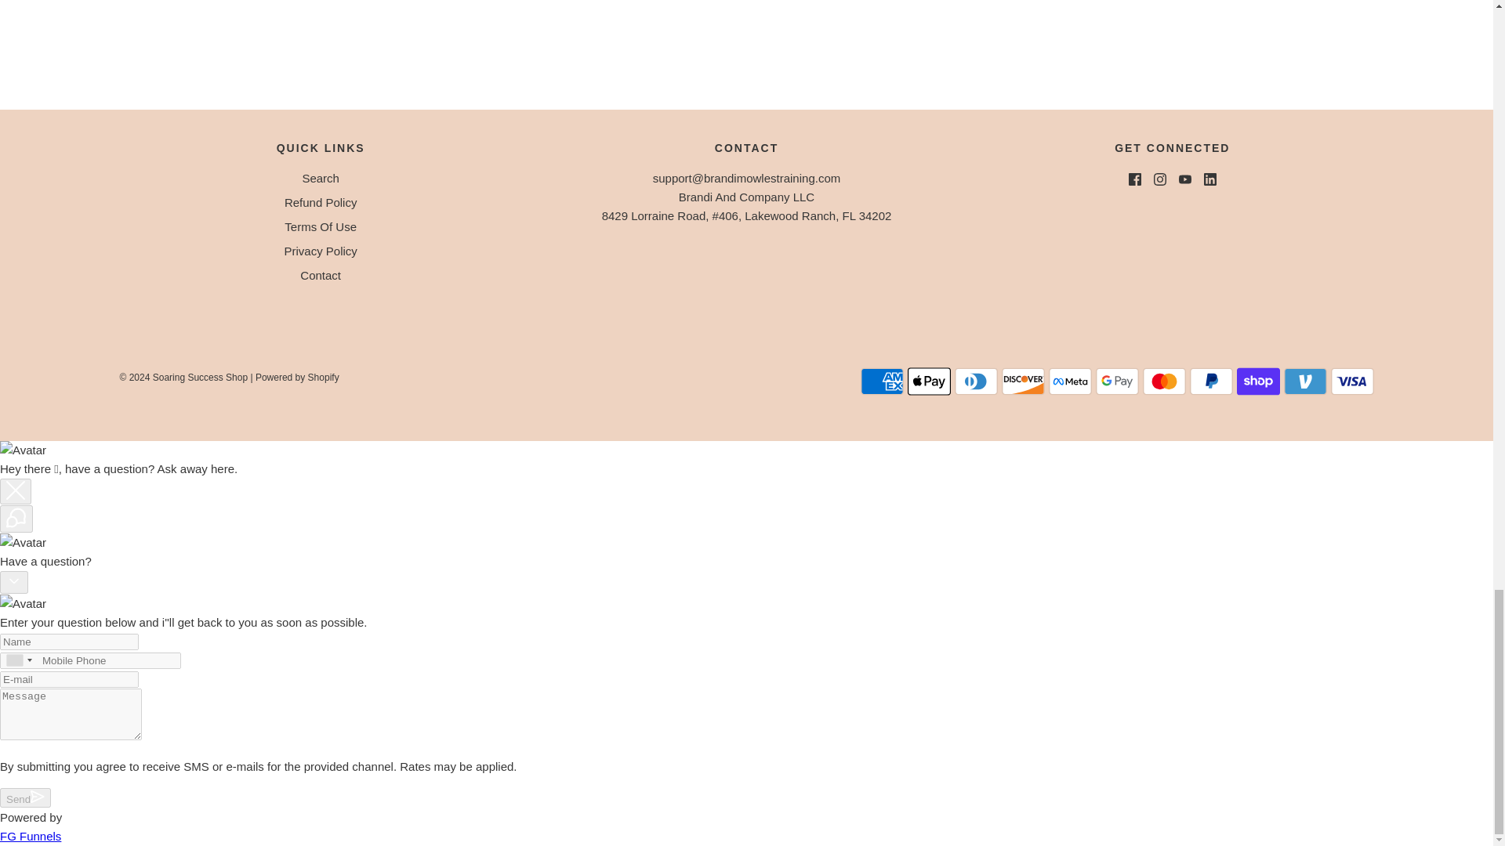 This screenshot has height=846, width=1505. What do you see at coordinates (1160, 179) in the screenshot?
I see `Instagram icon` at bounding box center [1160, 179].